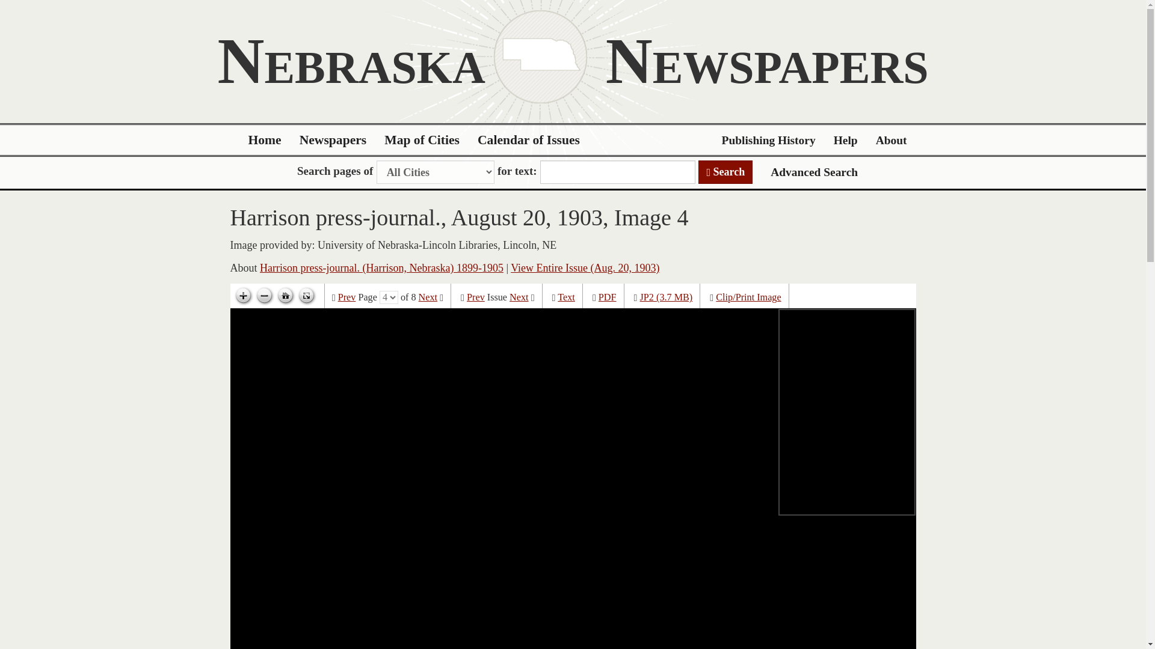 The height and width of the screenshot is (649, 1155). Describe the element at coordinates (608, 297) in the screenshot. I see `PDF` at that location.